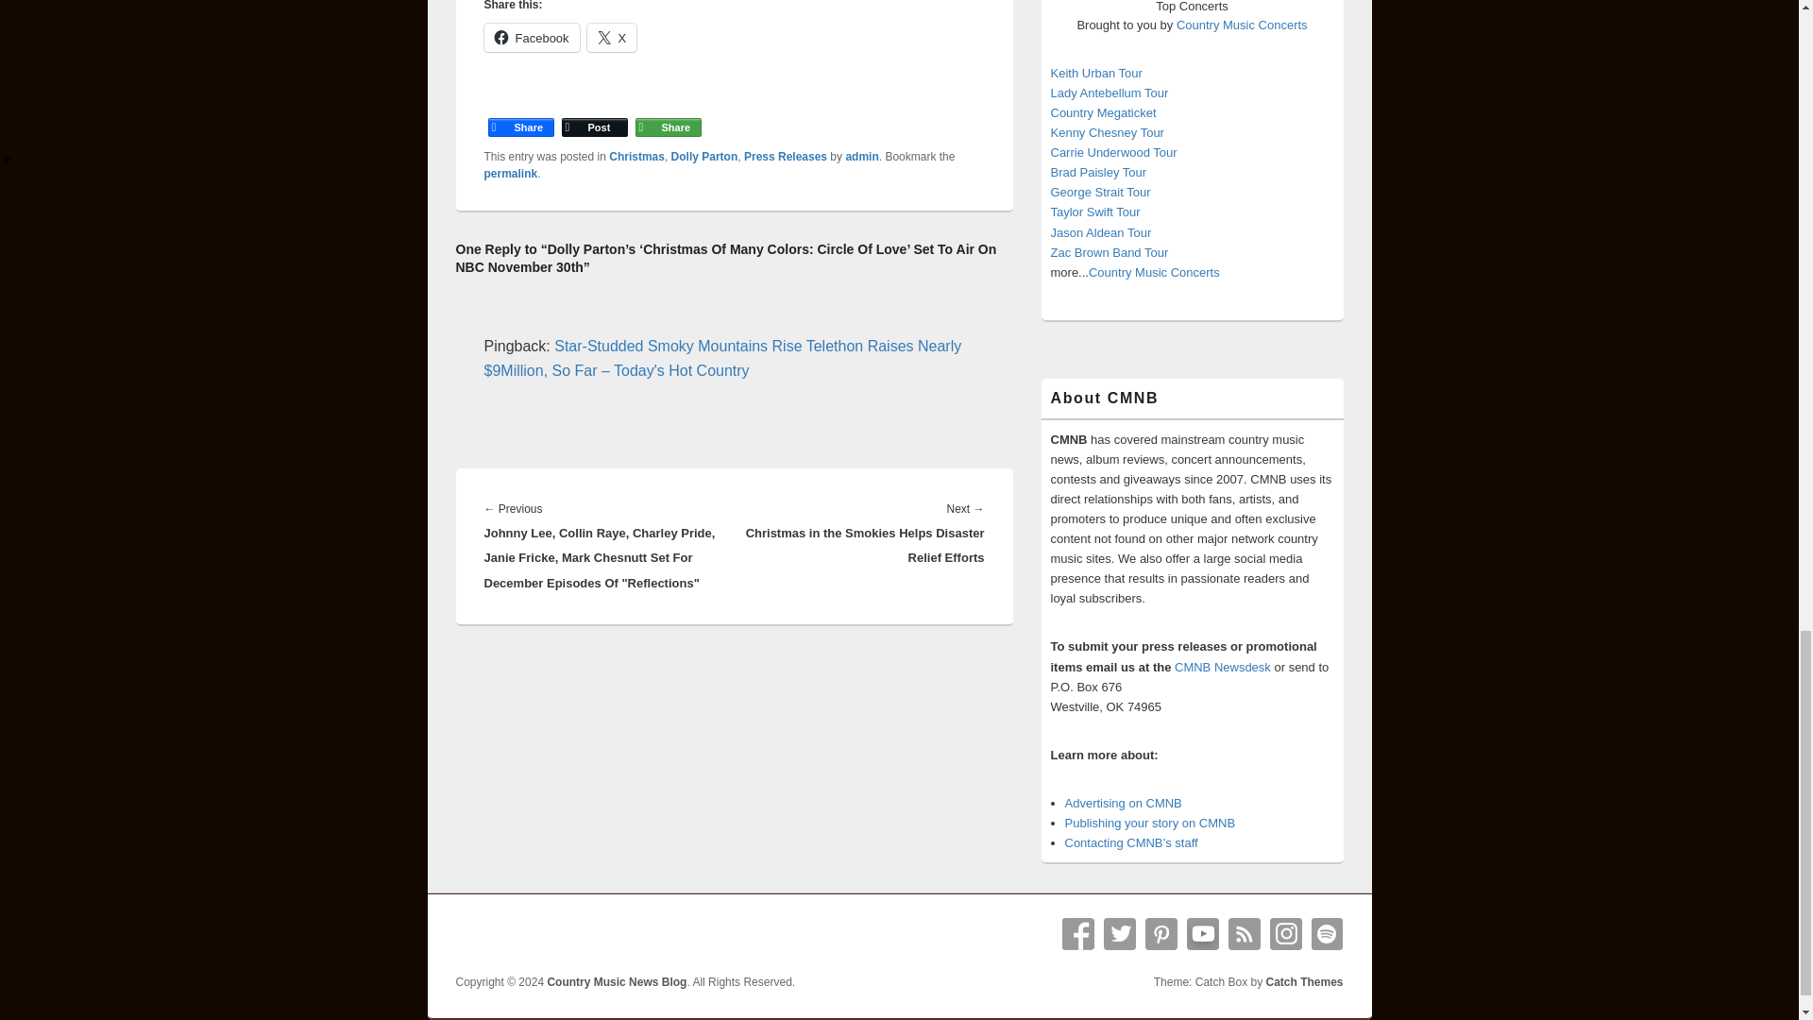 This screenshot has width=1813, height=1020. Describe the element at coordinates (668, 111) in the screenshot. I see `More Options` at that location.